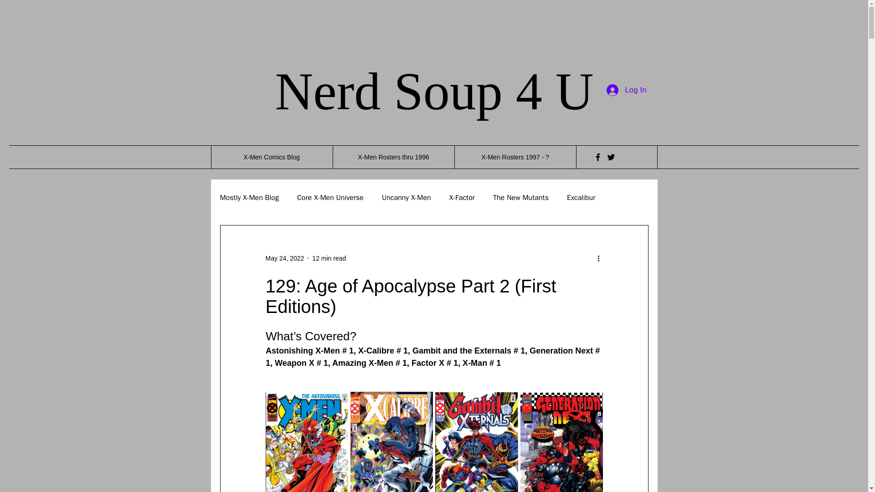  What do you see at coordinates (462, 198) in the screenshot?
I see `X-Factor` at bounding box center [462, 198].